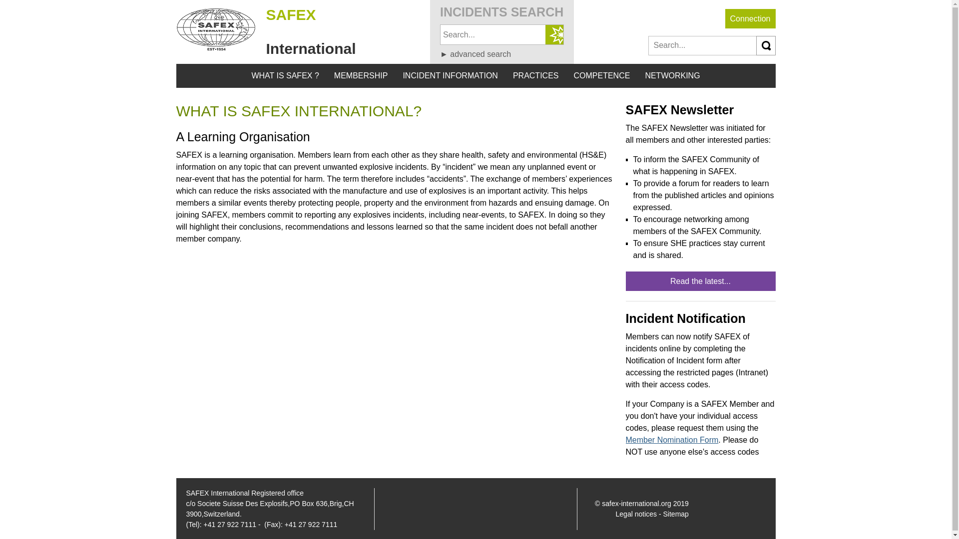 This screenshot has height=539, width=959. Describe the element at coordinates (535, 76) in the screenshot. I see `PRACTICES` at that location.